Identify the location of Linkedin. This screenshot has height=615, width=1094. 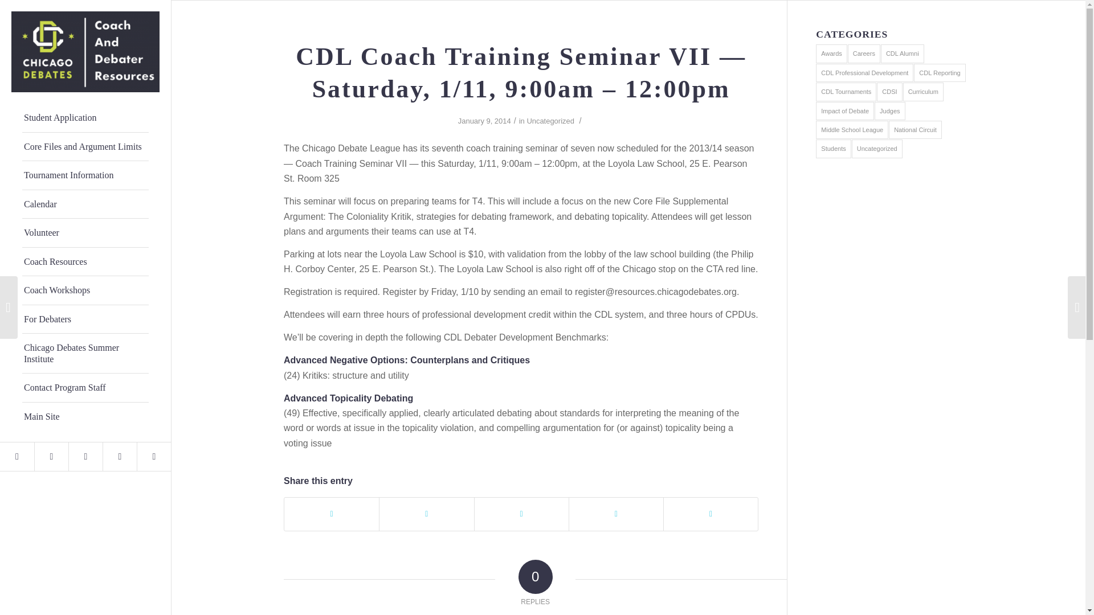
(154, 457).